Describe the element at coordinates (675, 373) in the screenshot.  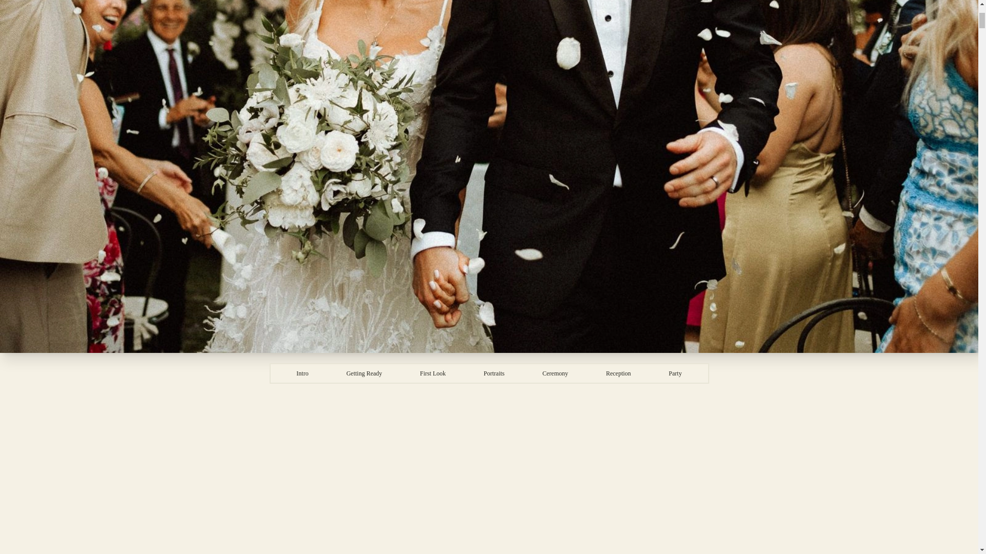
I see `Party` at that location.